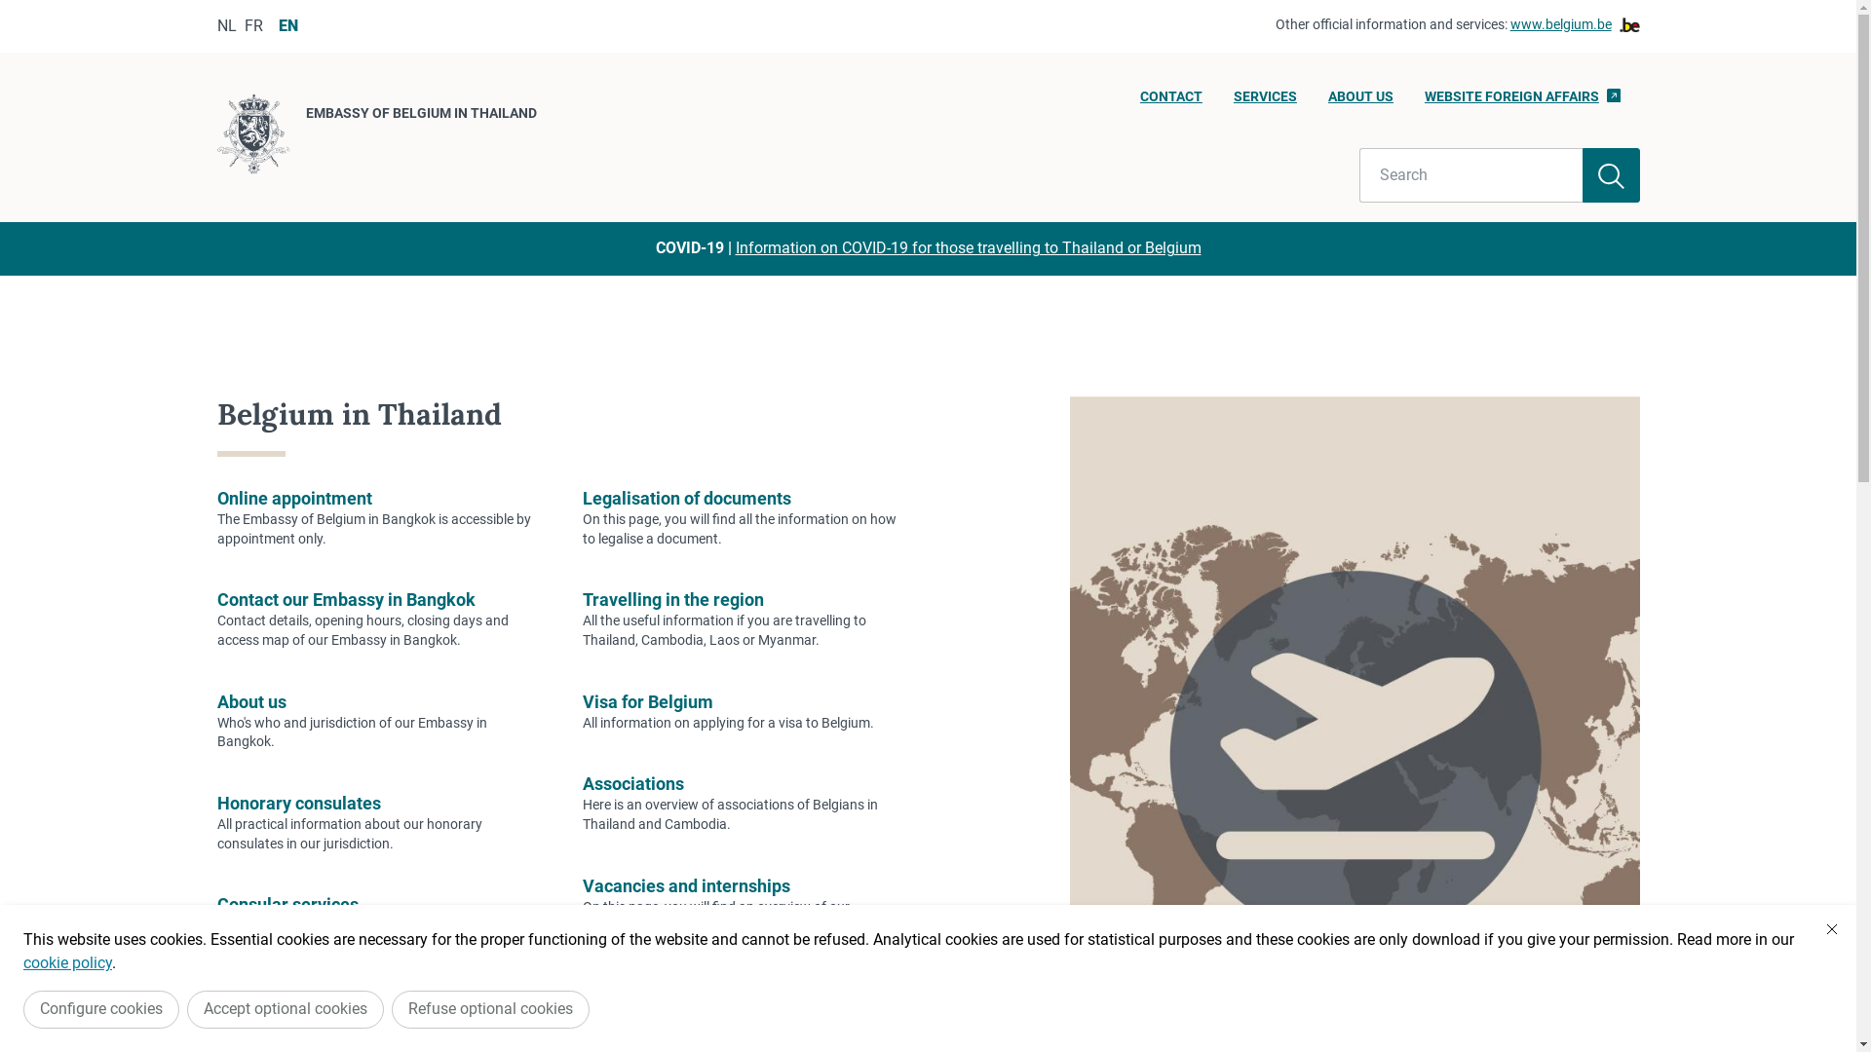 The height and width of the screenshot is (1052, 1871). I want to click on Search, so click(1471, 175).